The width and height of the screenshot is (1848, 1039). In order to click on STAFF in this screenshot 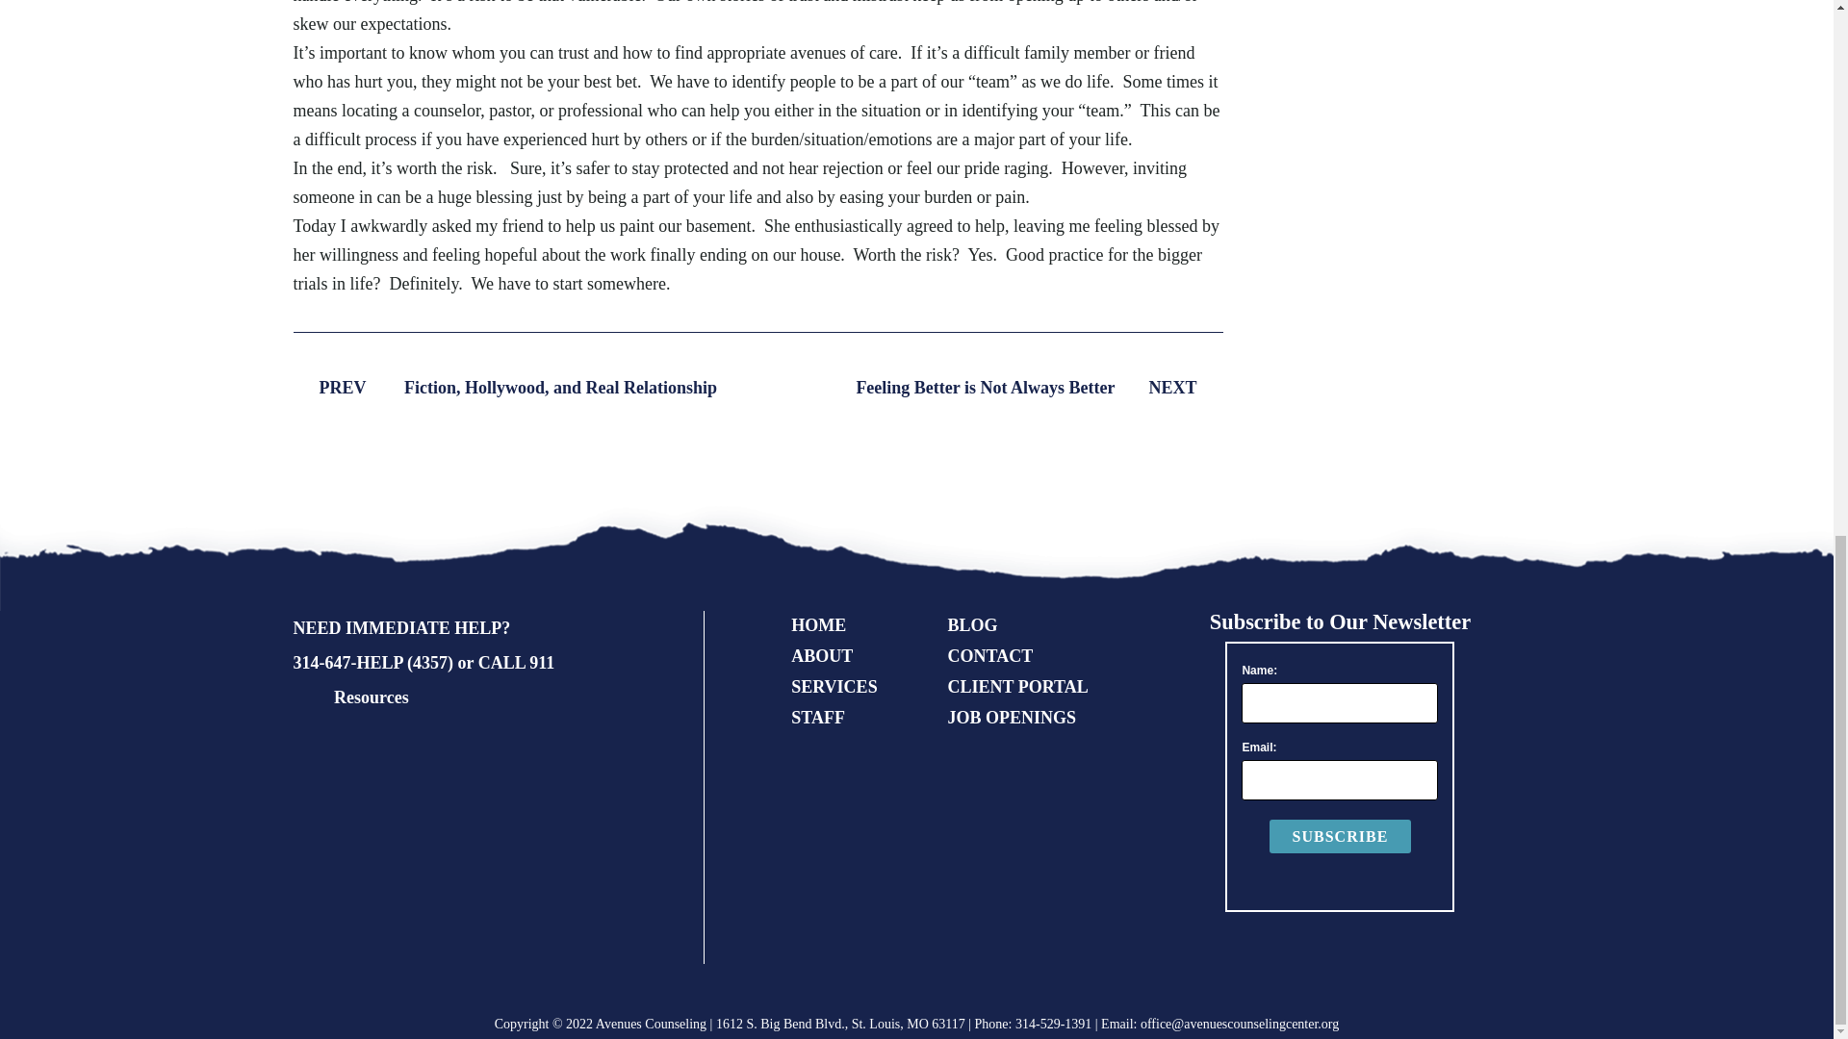, I will do `click(817, 718)`.